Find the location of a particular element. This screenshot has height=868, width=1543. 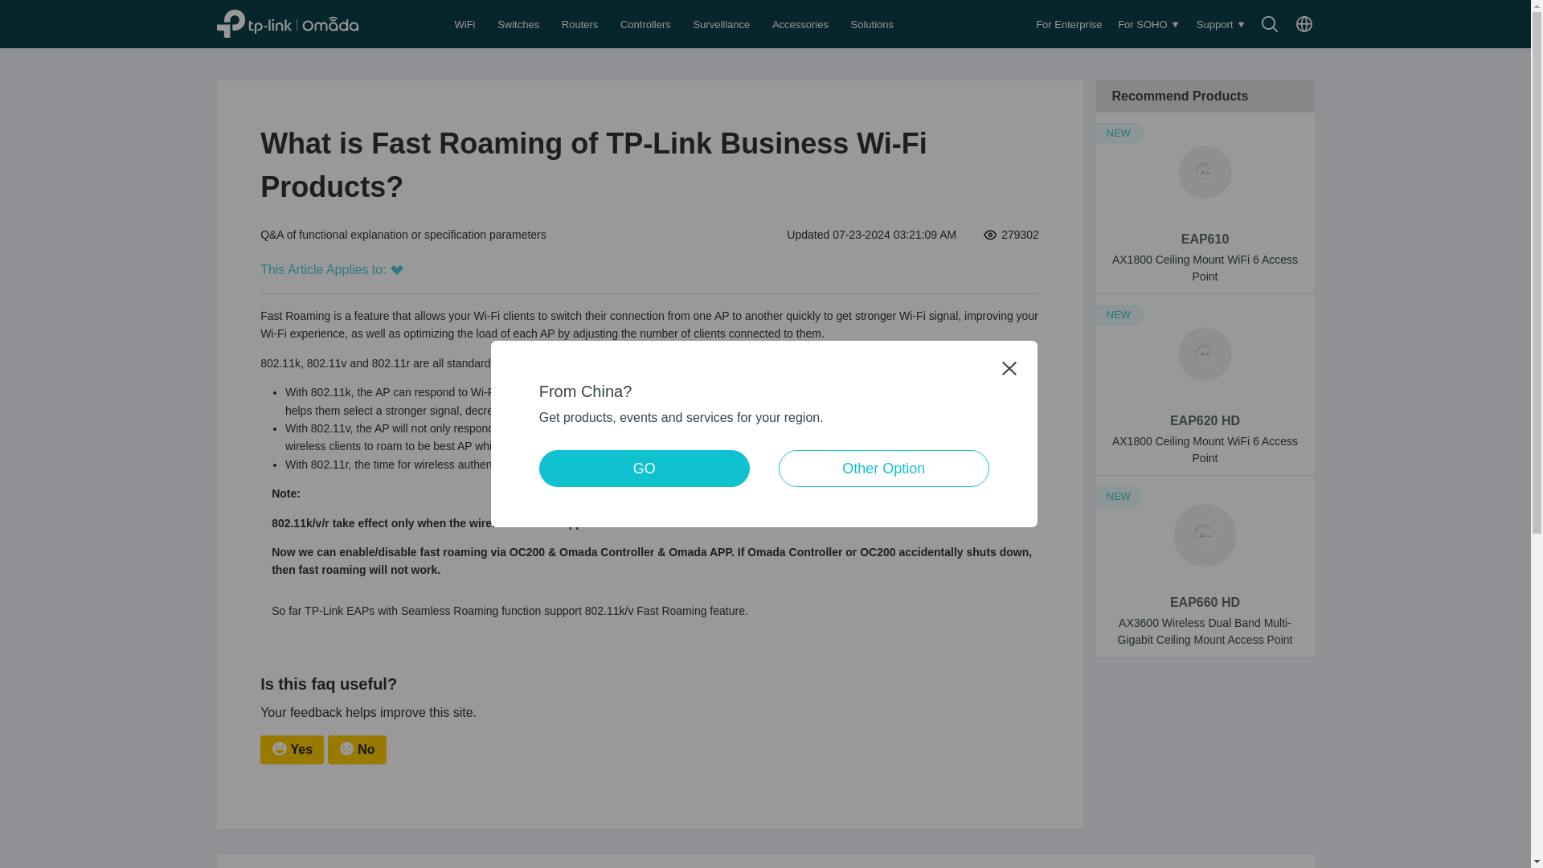

Search icon is located at coordinates (1270, 24).